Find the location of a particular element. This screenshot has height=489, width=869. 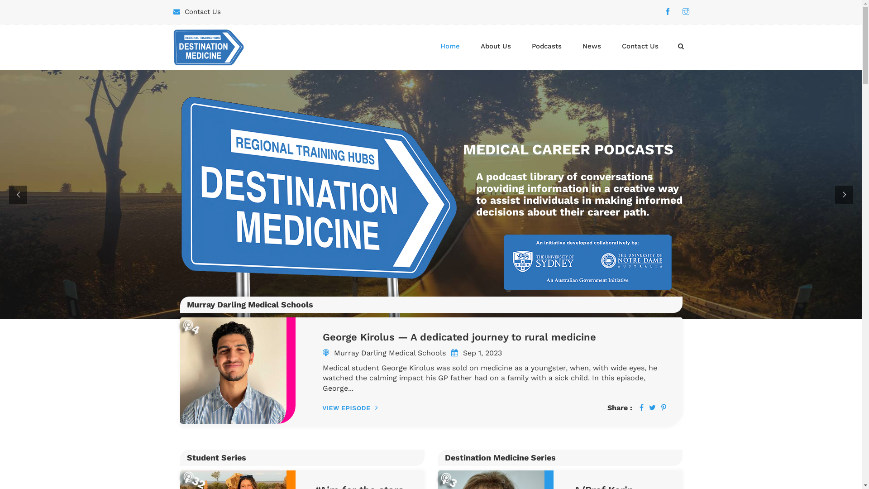

News is located at coordinates (592, 46).